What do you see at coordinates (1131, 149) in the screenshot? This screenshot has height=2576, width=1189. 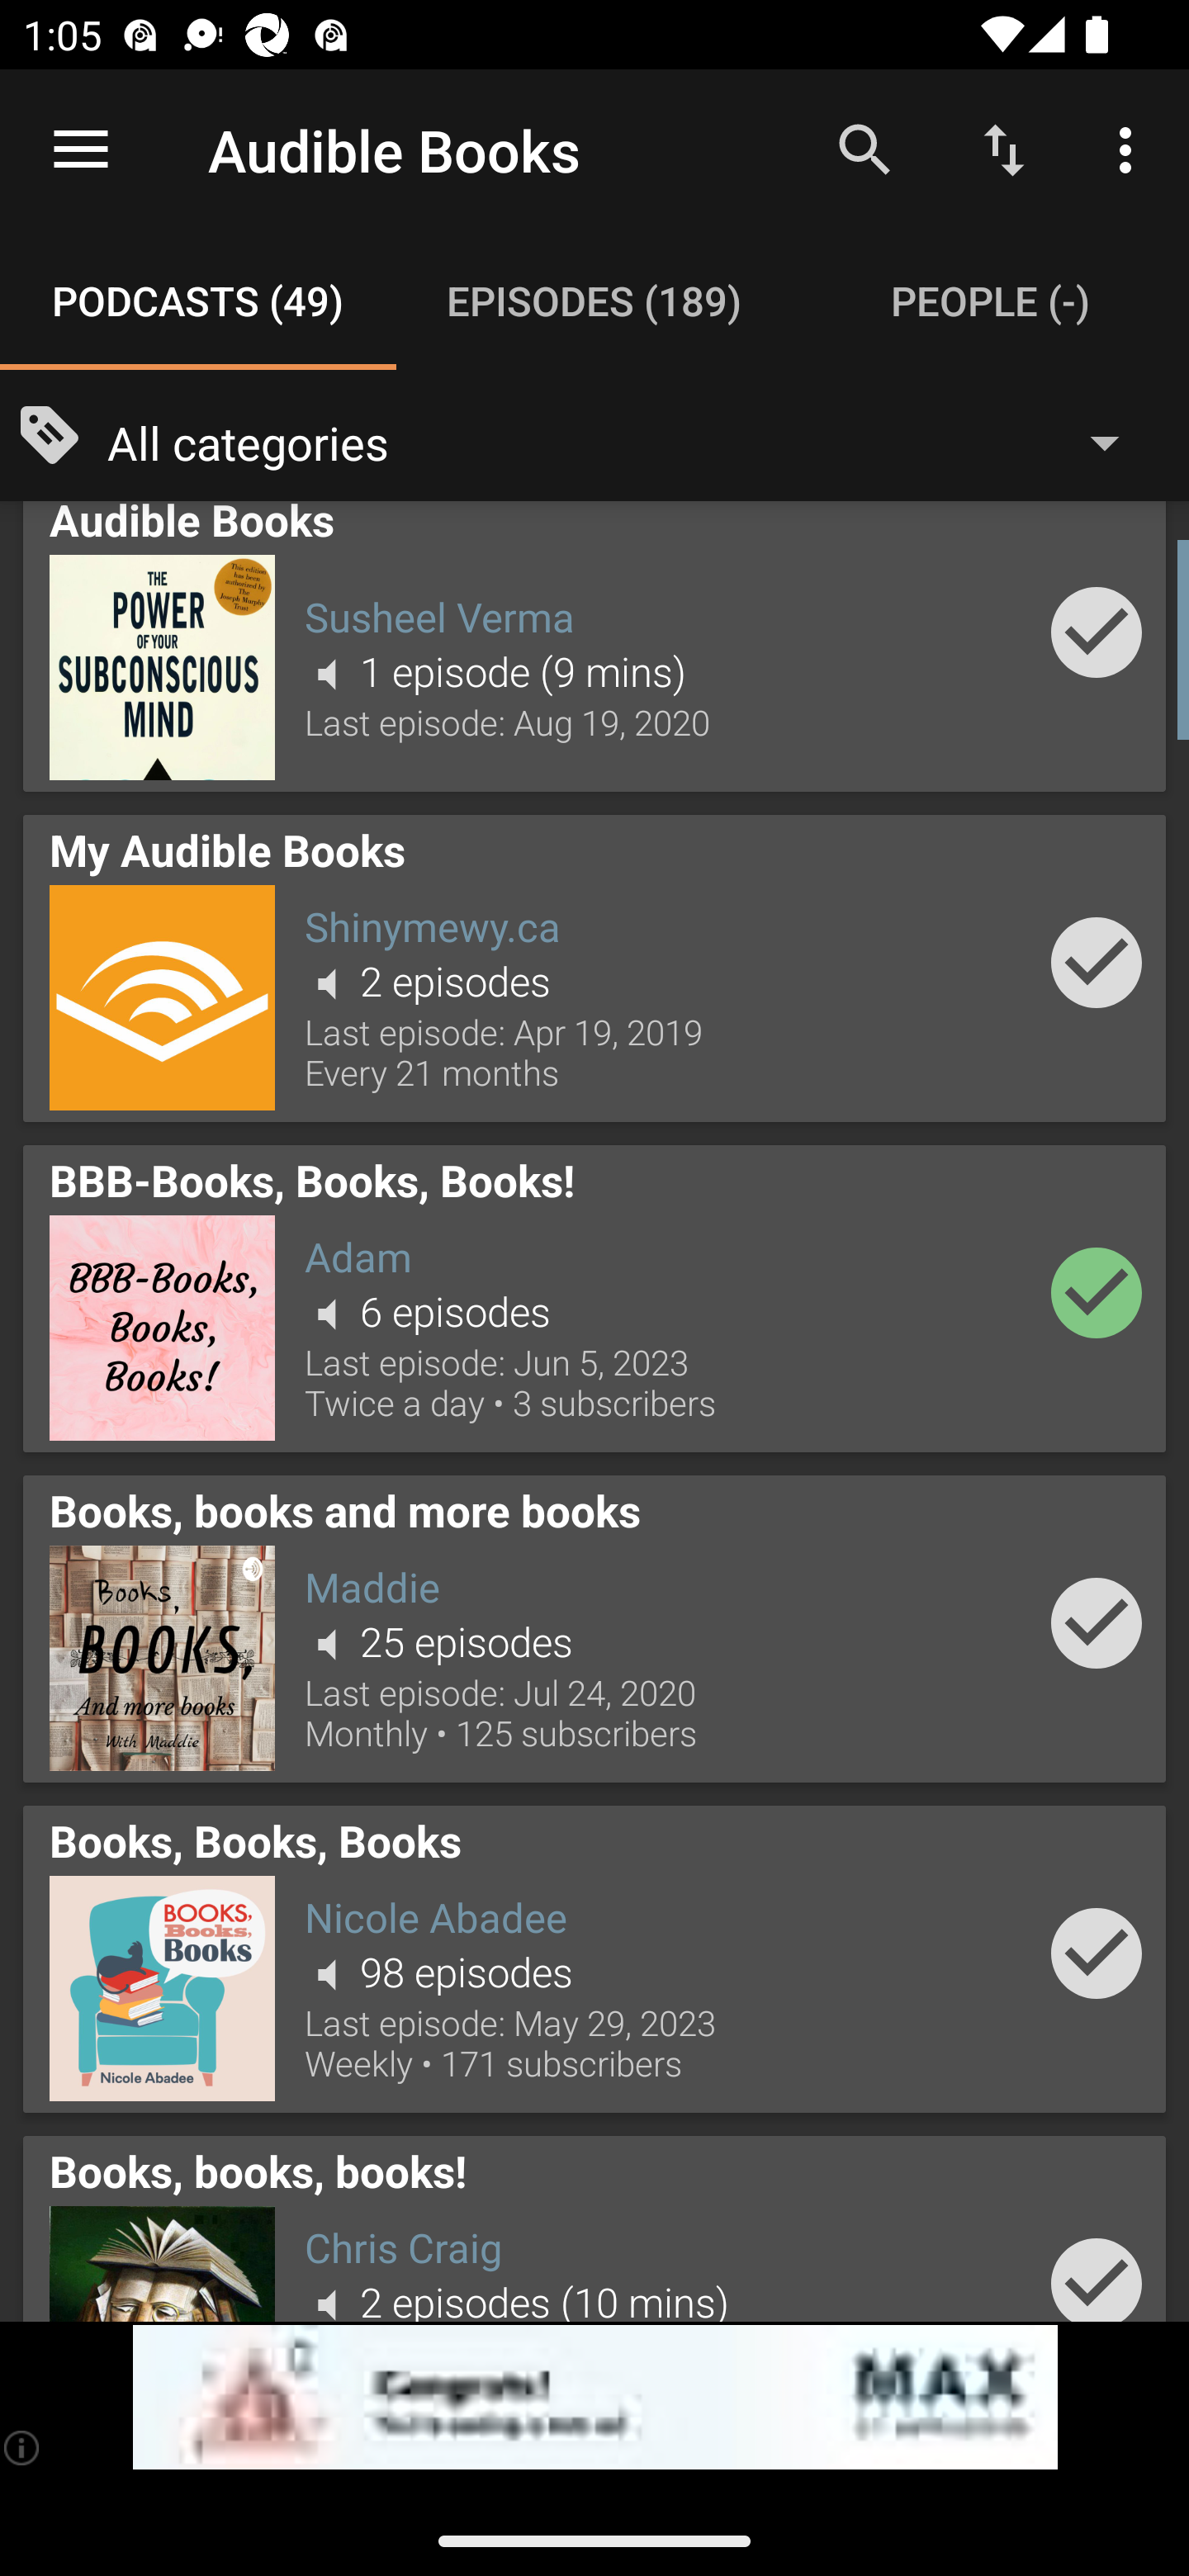 I see `More options` at bounding box center [1131, 149].